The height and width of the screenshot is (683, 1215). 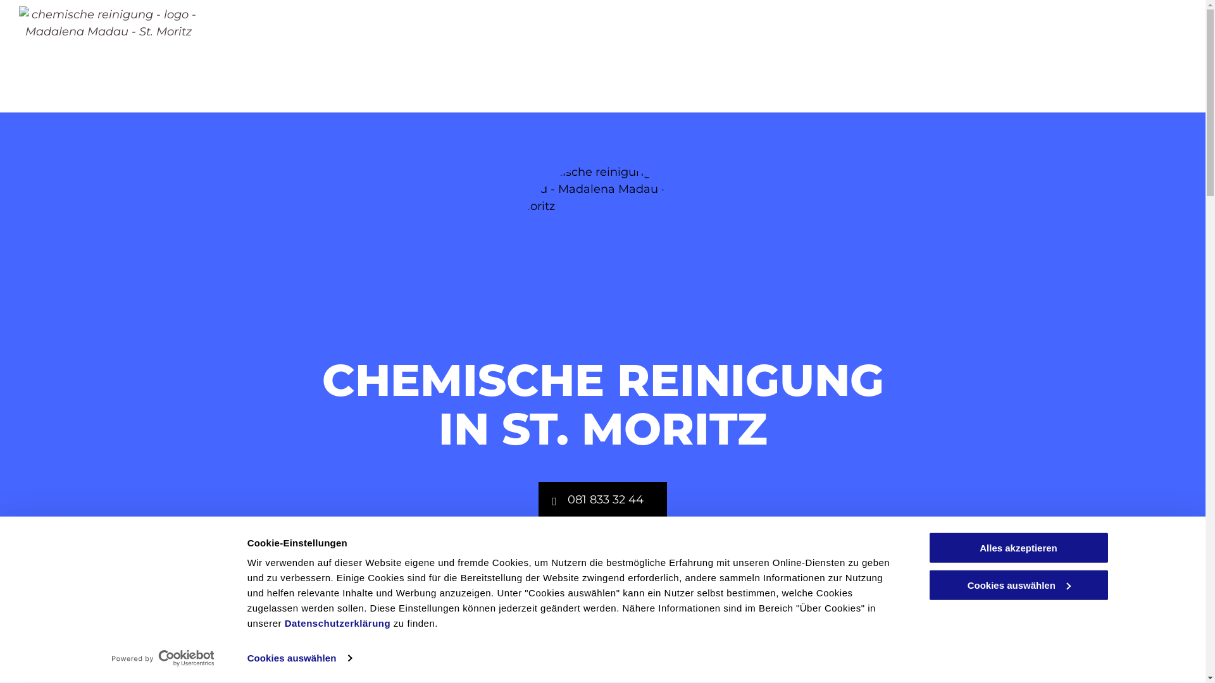 I want to click on Lieferung, so click(x=894, y=610).